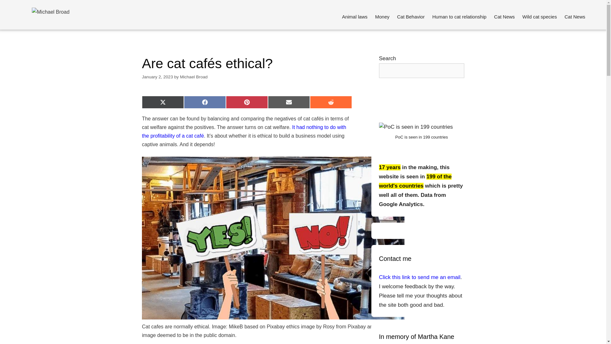  Describe the element at coordinates (459, 17) in the screenshot. I see `Human to cat relationship` at that location.